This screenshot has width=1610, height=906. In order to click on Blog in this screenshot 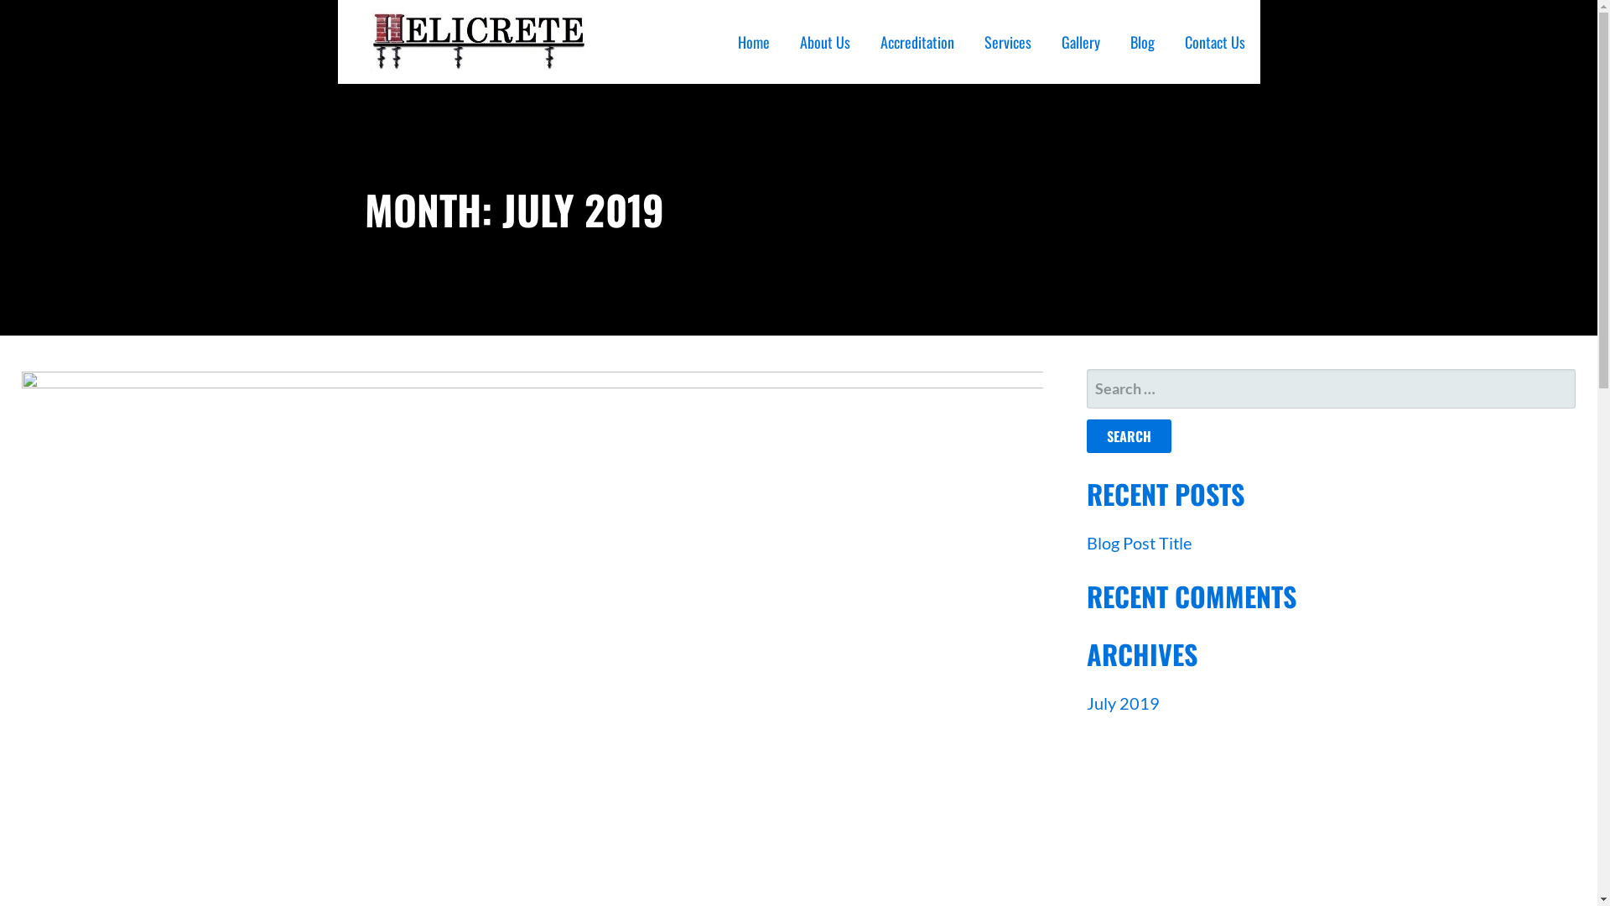, I will do `click(1142, 42)`.